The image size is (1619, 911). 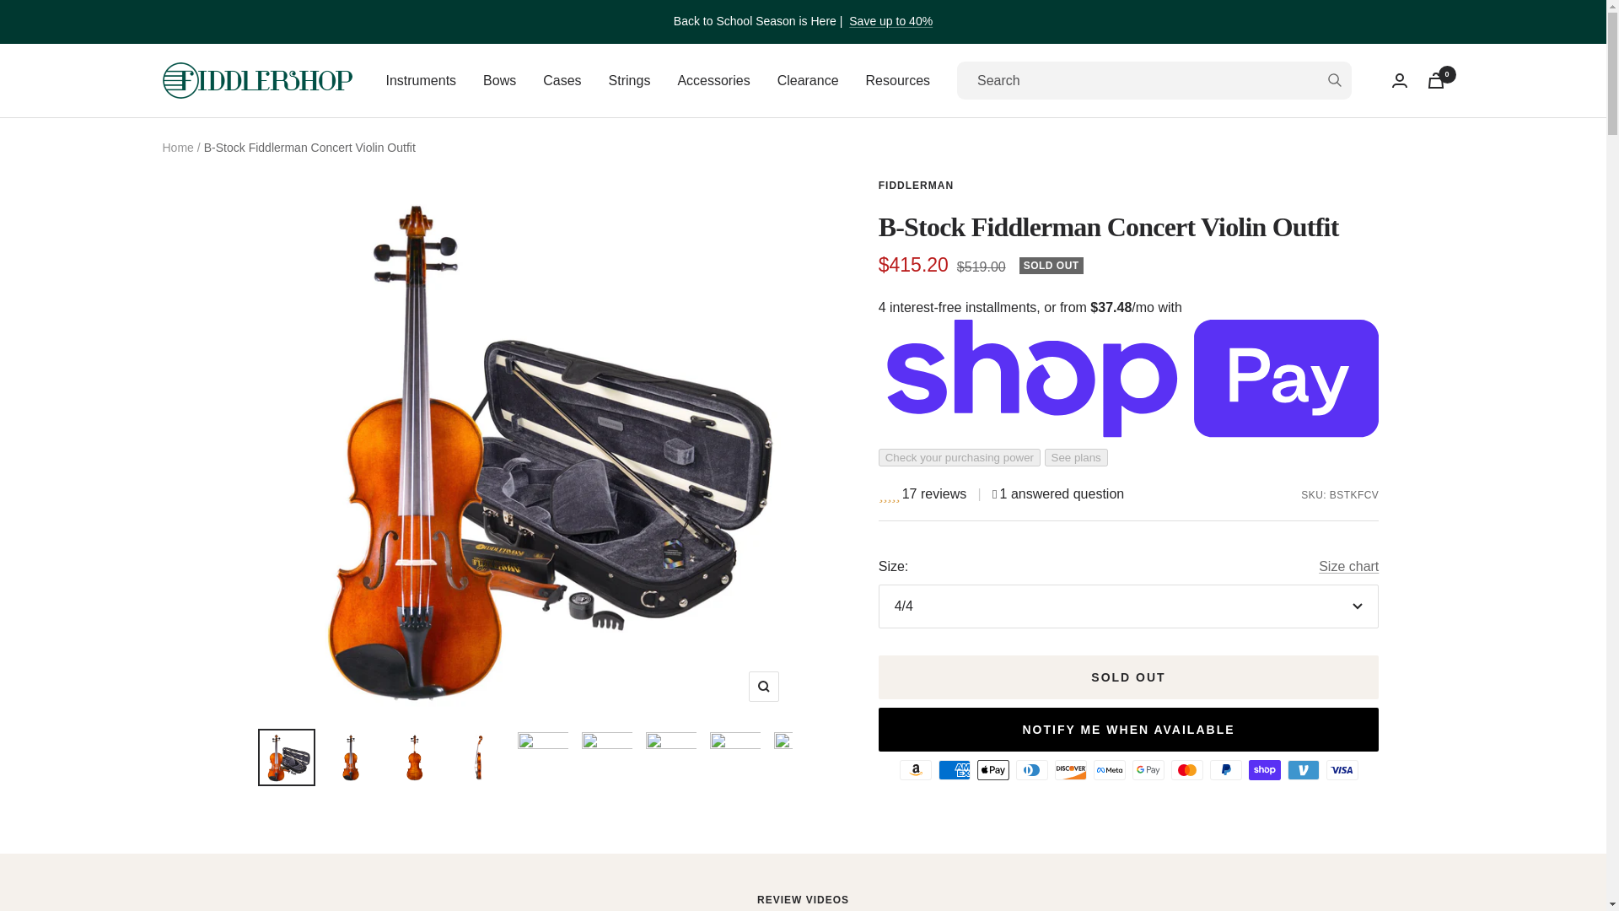 I want to click on Fiddlershop, so click(x=256, y=80).